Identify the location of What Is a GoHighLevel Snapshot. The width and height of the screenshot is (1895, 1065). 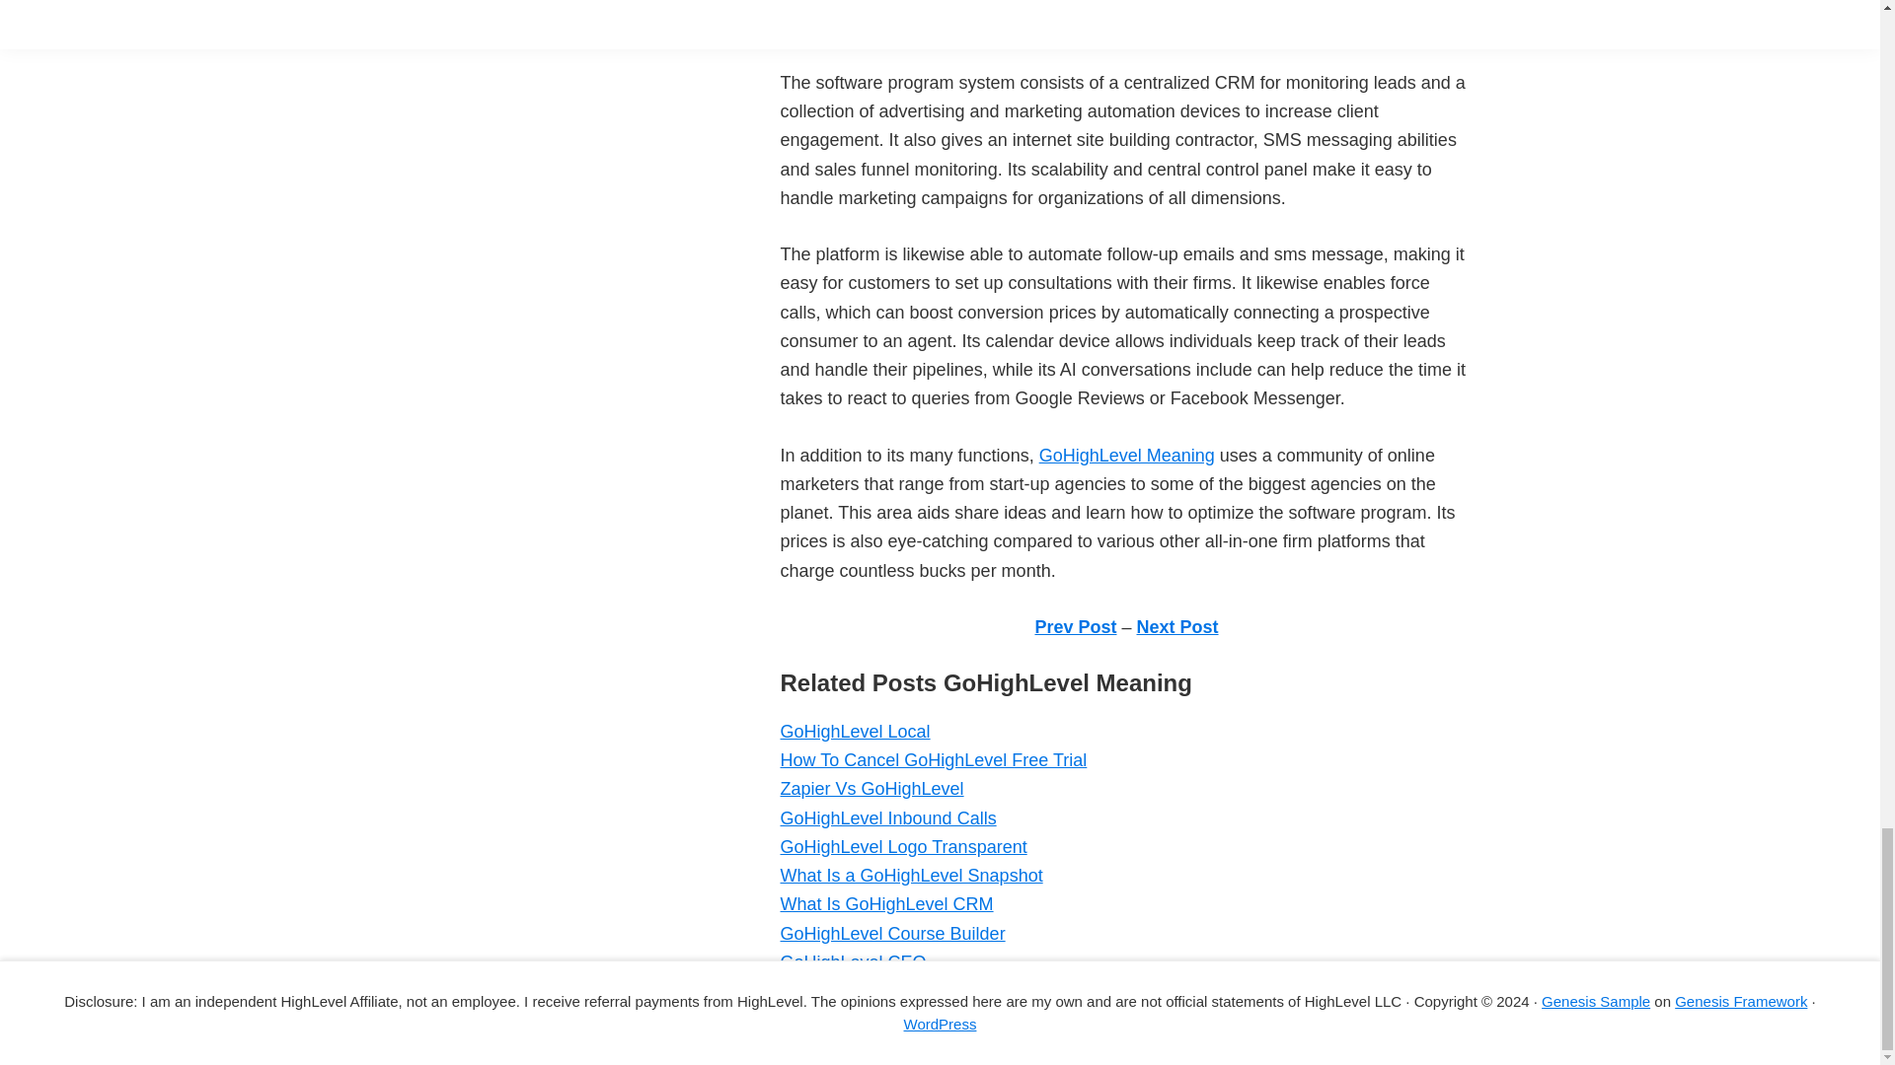
(910, 876).